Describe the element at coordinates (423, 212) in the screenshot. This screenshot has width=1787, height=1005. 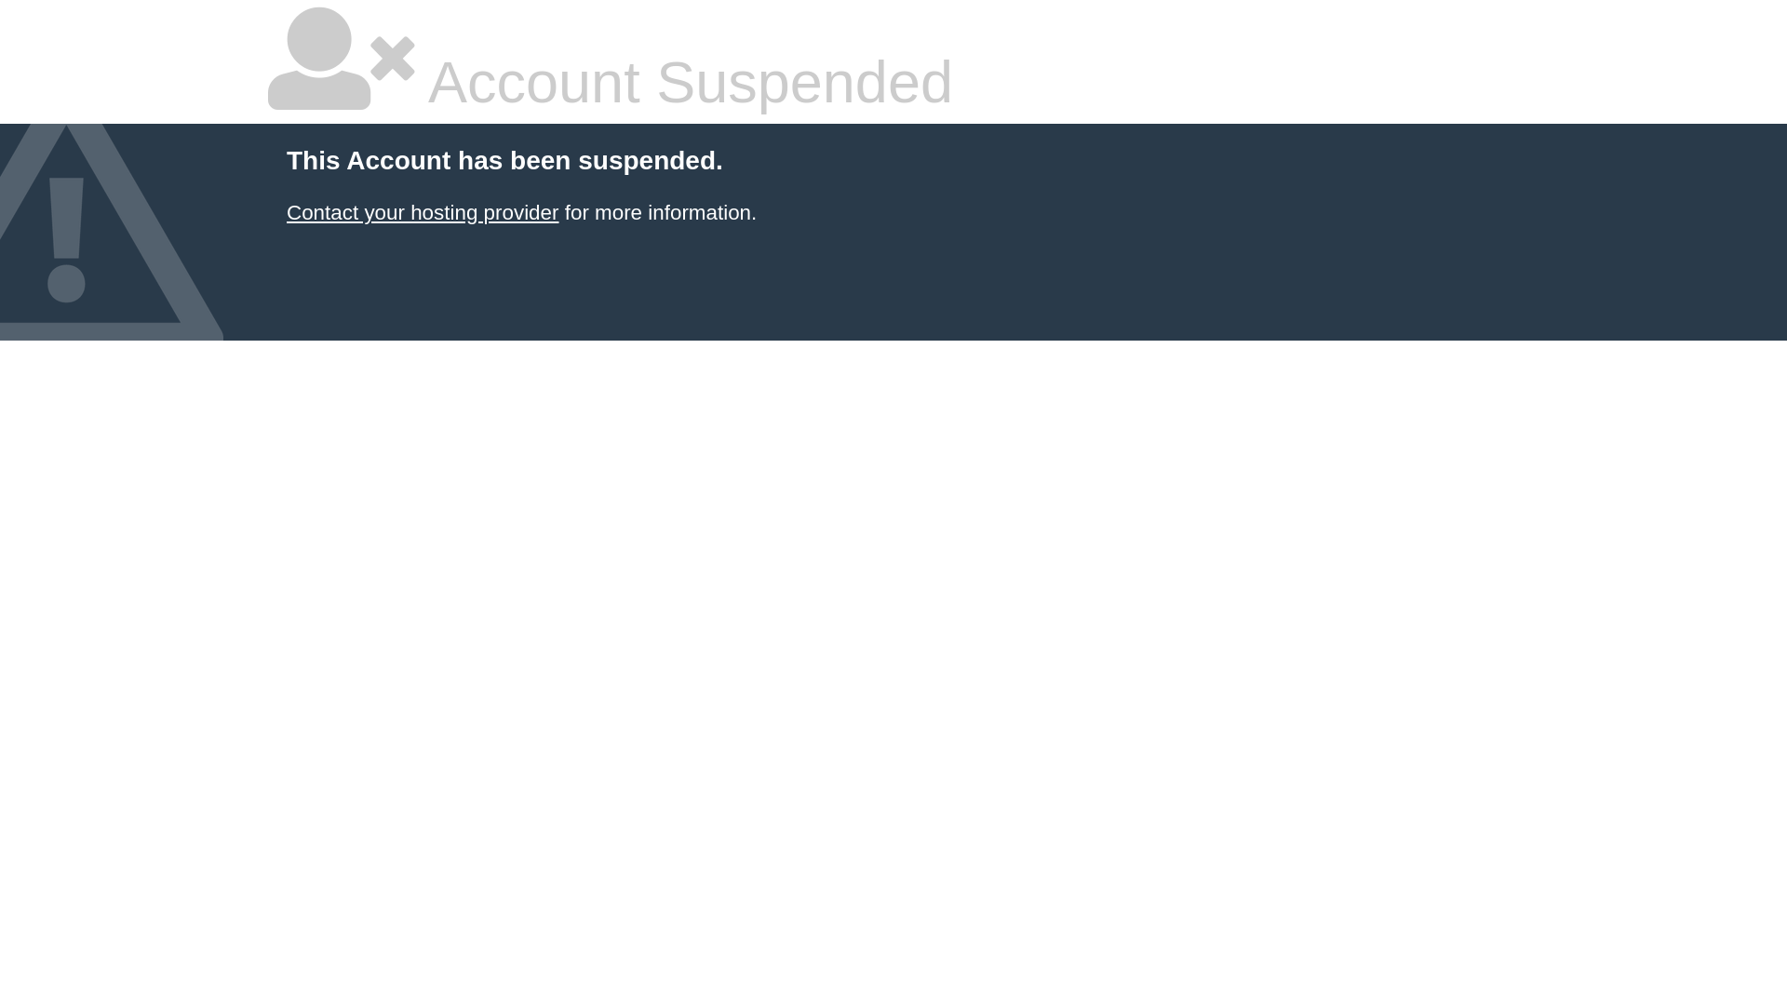
I see `Contact your hosting provider` at that location.